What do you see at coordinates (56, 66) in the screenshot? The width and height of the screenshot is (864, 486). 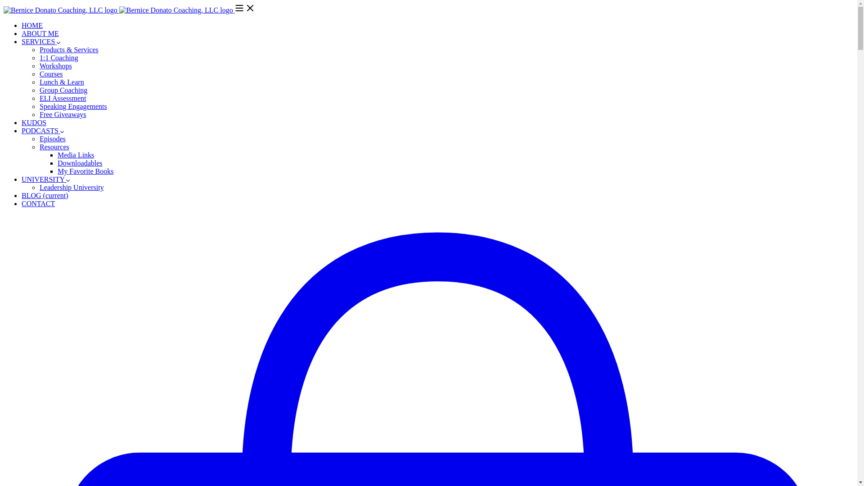 I see `Workshops` at bounding box center [56, 66].